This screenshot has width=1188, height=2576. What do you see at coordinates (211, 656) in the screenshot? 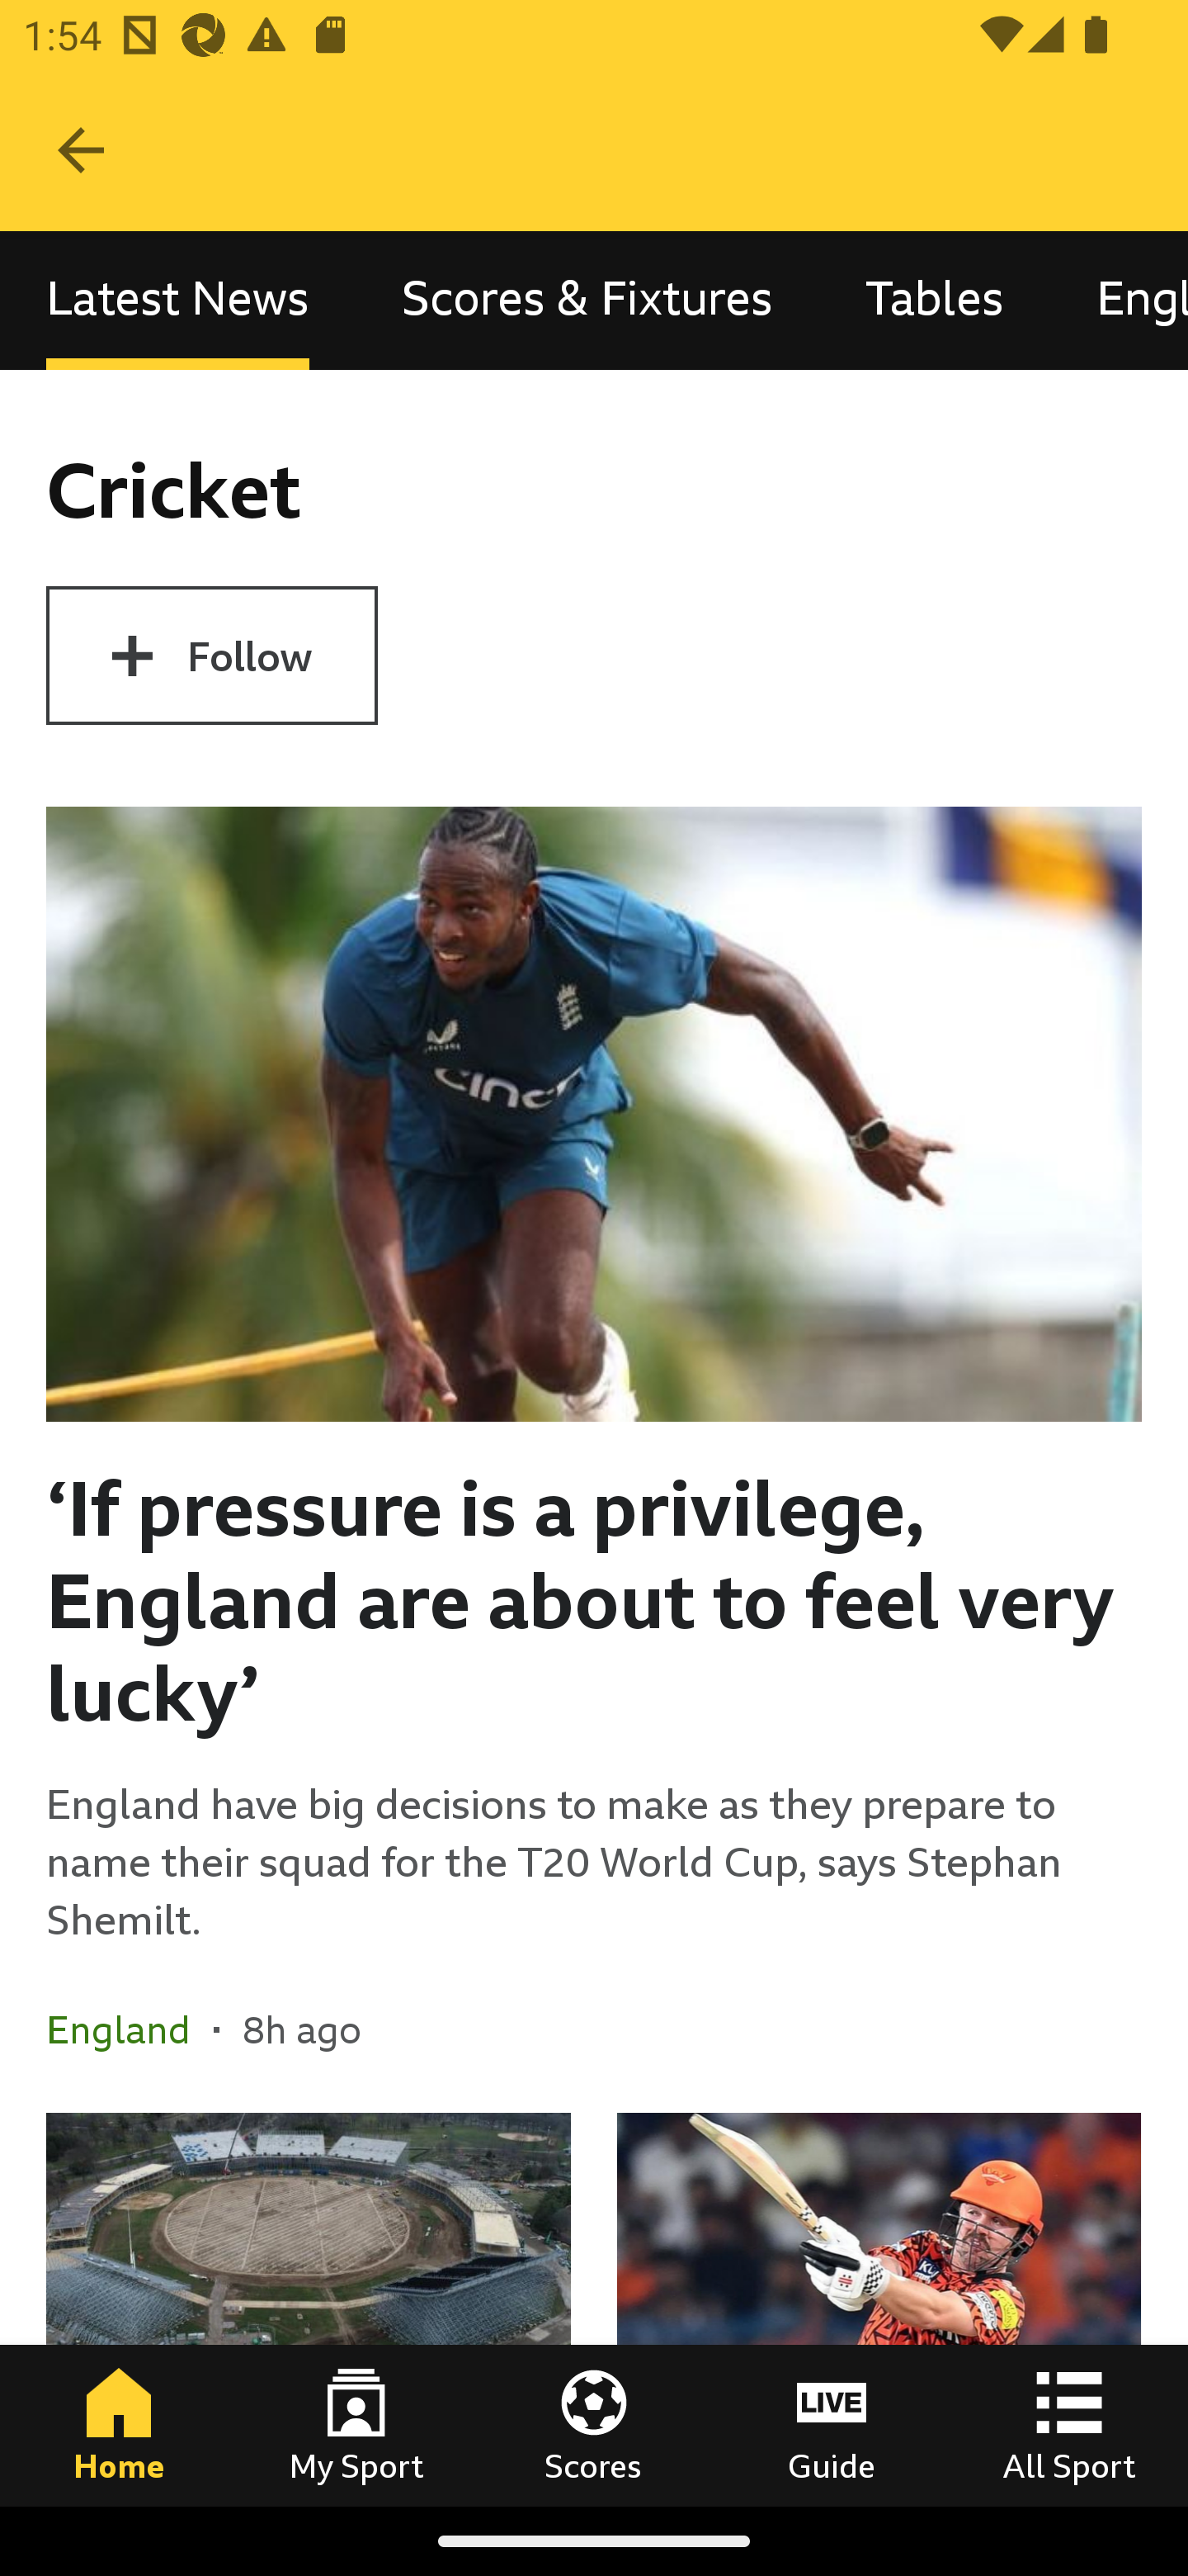
I see `Follow Cricket Follow` at bounding box center [211, 656].